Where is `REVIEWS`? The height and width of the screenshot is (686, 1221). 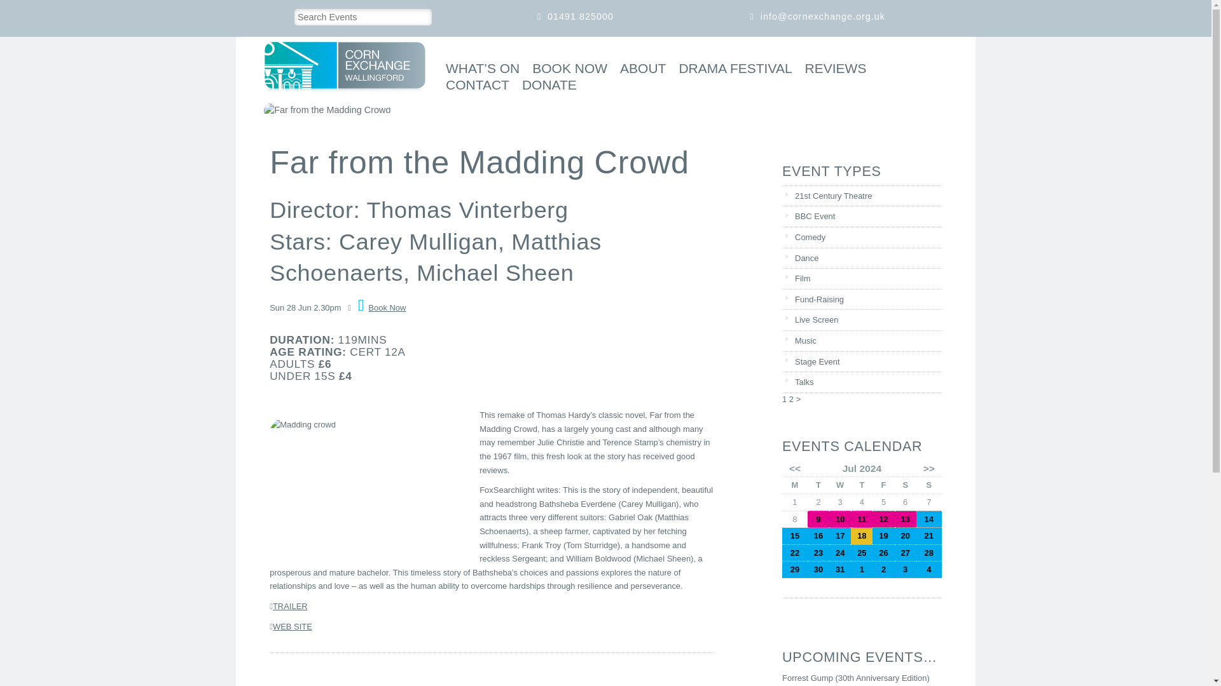
REVIEWS is located at coordinates (832, 70).